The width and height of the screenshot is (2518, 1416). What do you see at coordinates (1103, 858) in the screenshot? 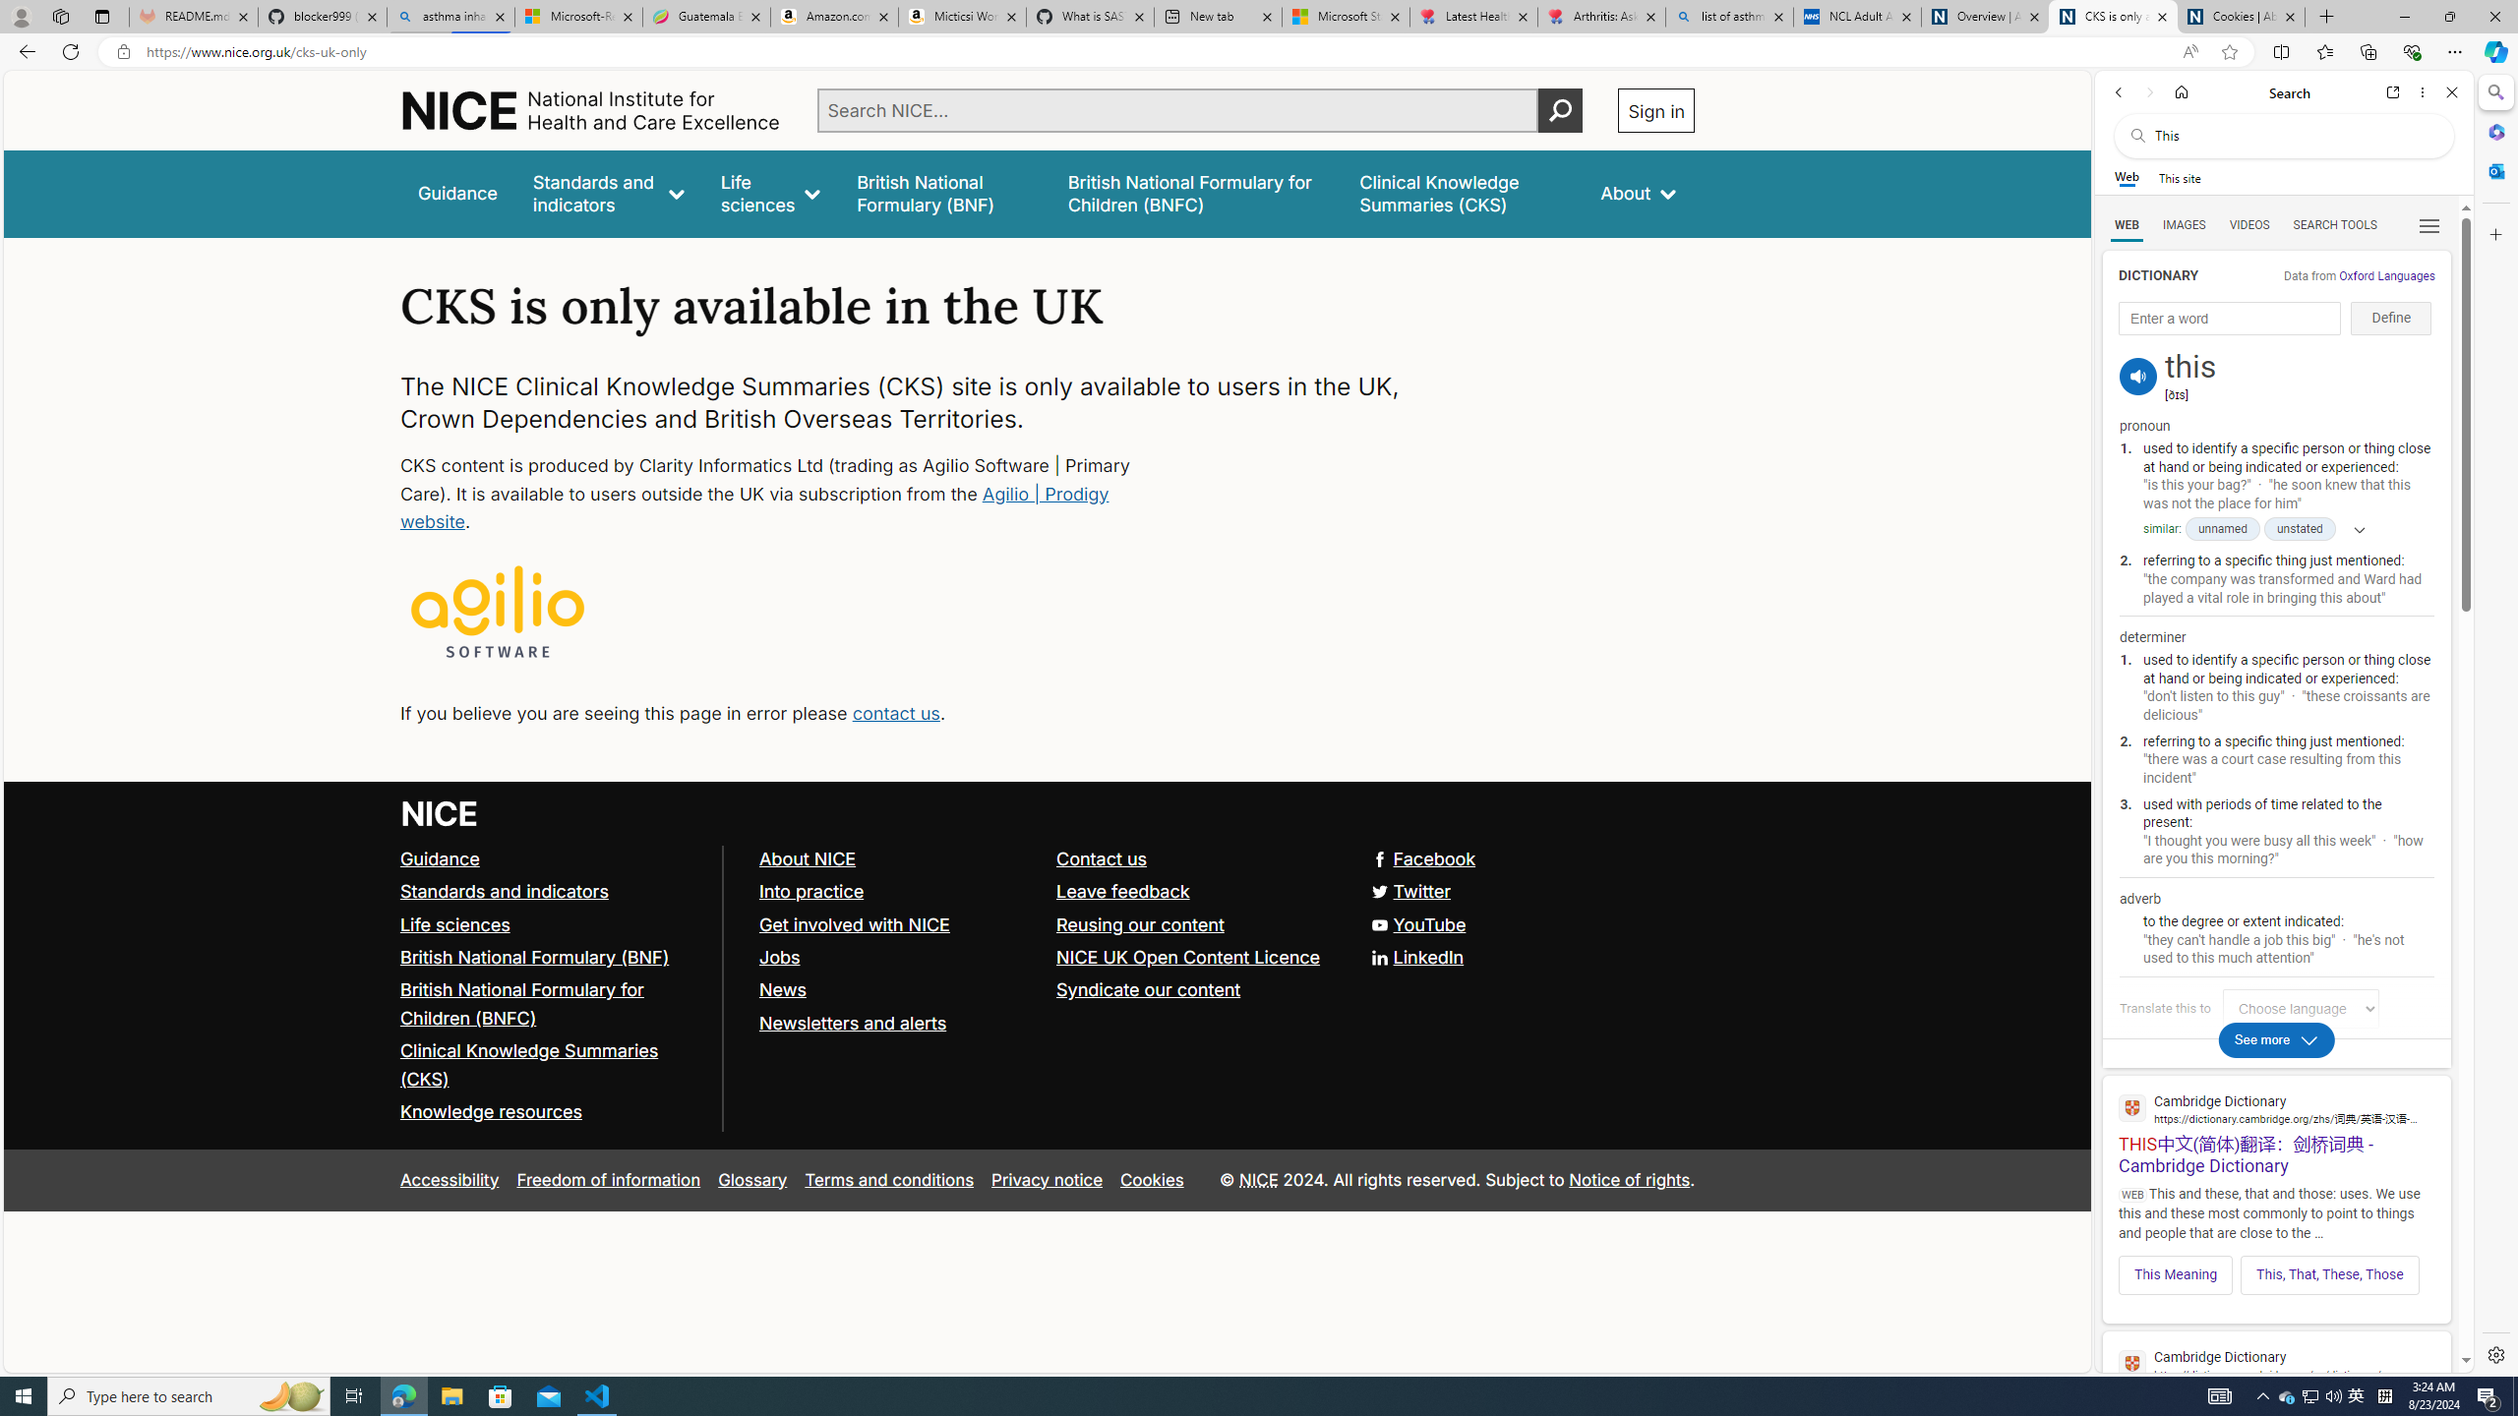
I see `Contact us` at bounding box center [1103, 858].